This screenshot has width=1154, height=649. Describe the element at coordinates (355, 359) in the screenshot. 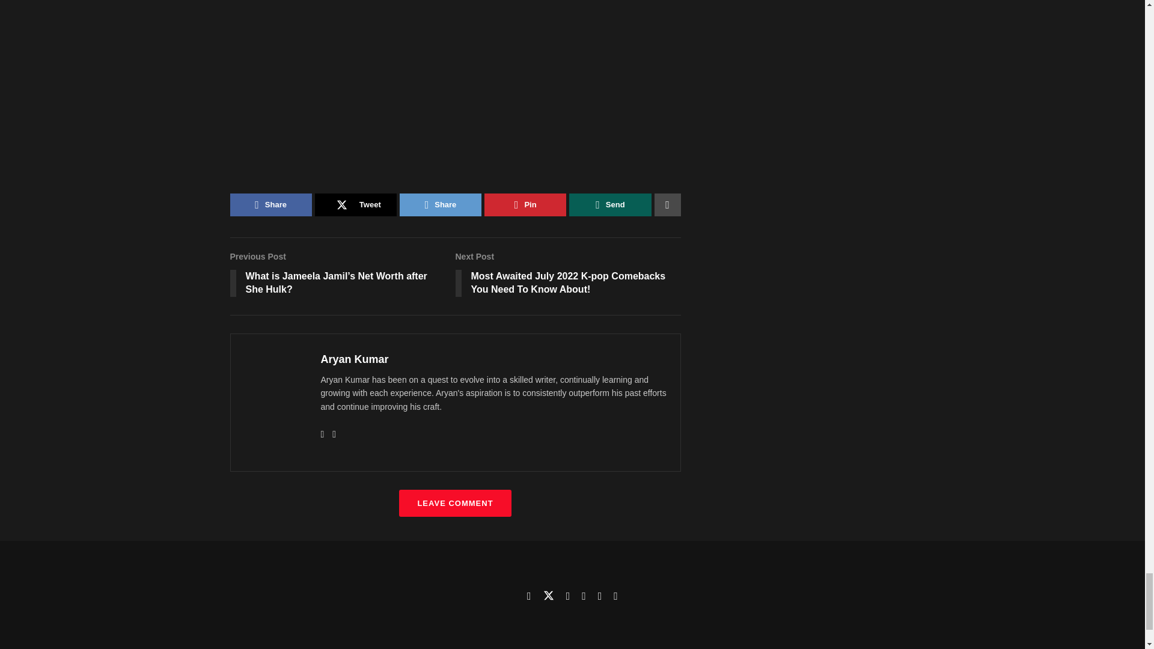

I see `Aryan Kumar` at that location.